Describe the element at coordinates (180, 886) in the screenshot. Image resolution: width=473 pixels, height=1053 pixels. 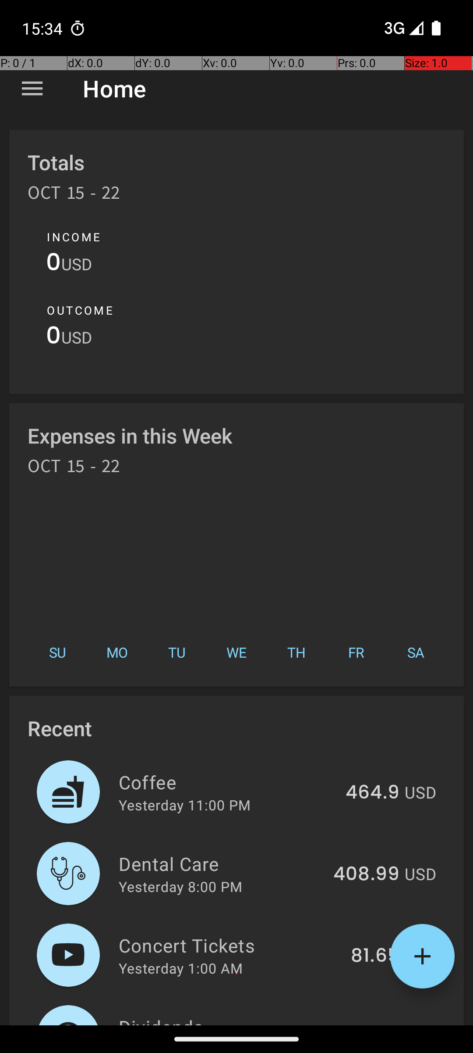
I see `Yesterday 8:00 PM` at that location.